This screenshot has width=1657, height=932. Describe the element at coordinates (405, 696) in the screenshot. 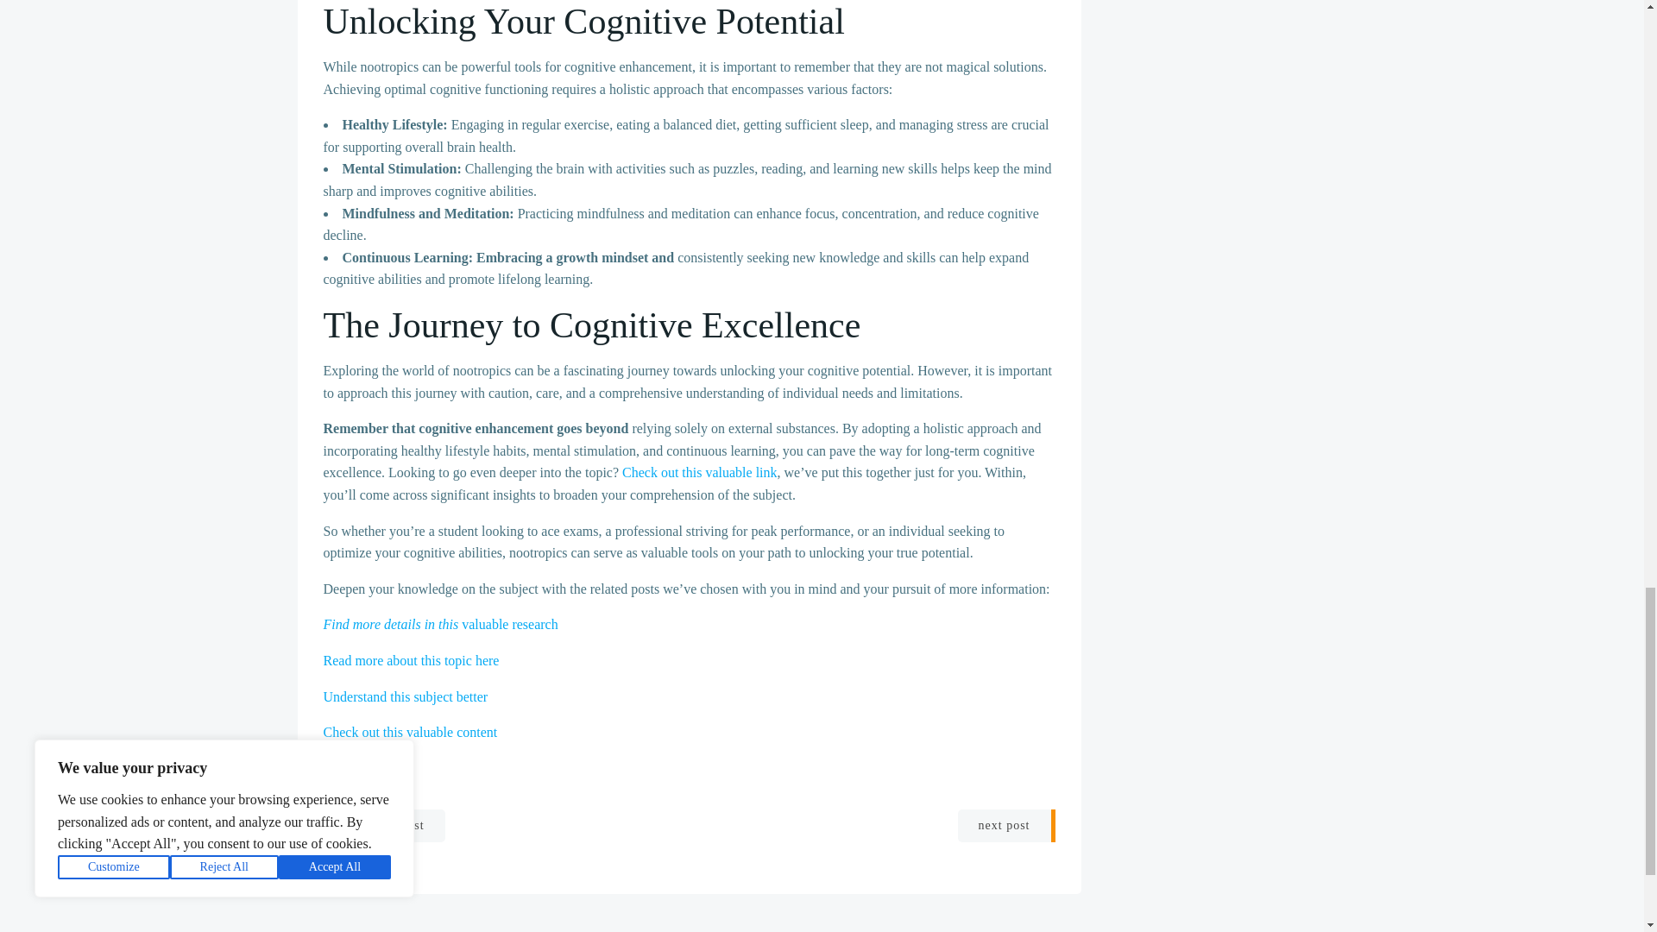

I see `Understand this subject better` at that location.